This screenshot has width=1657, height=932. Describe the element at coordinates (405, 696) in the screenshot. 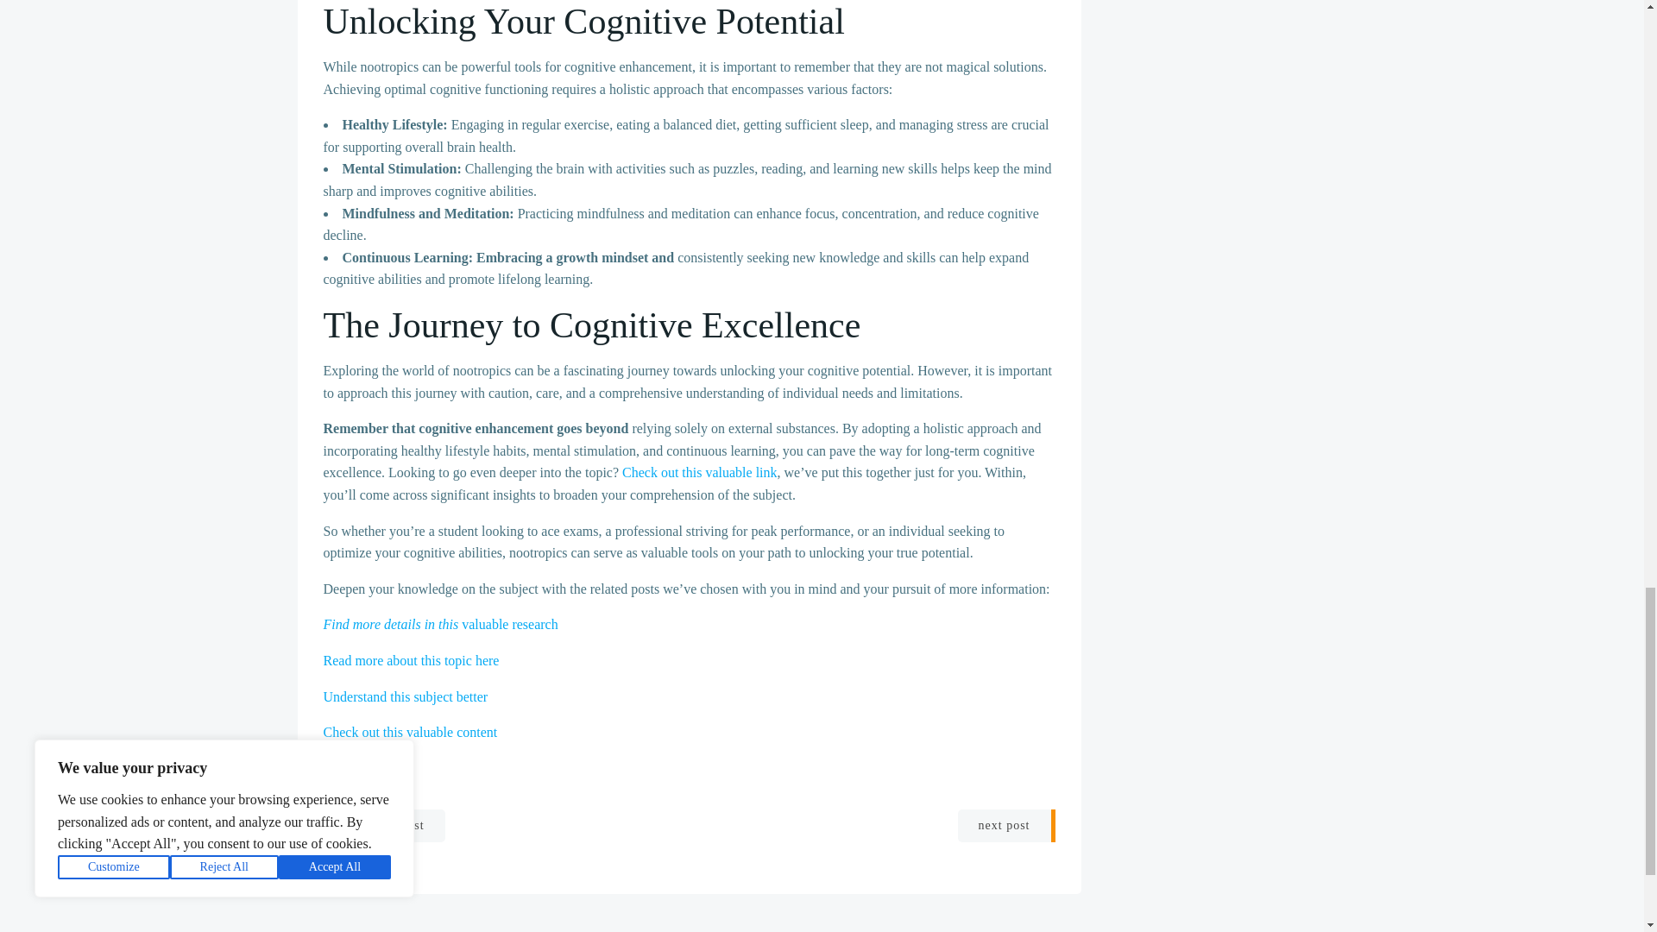

I see `Understand this subject better` at that location.